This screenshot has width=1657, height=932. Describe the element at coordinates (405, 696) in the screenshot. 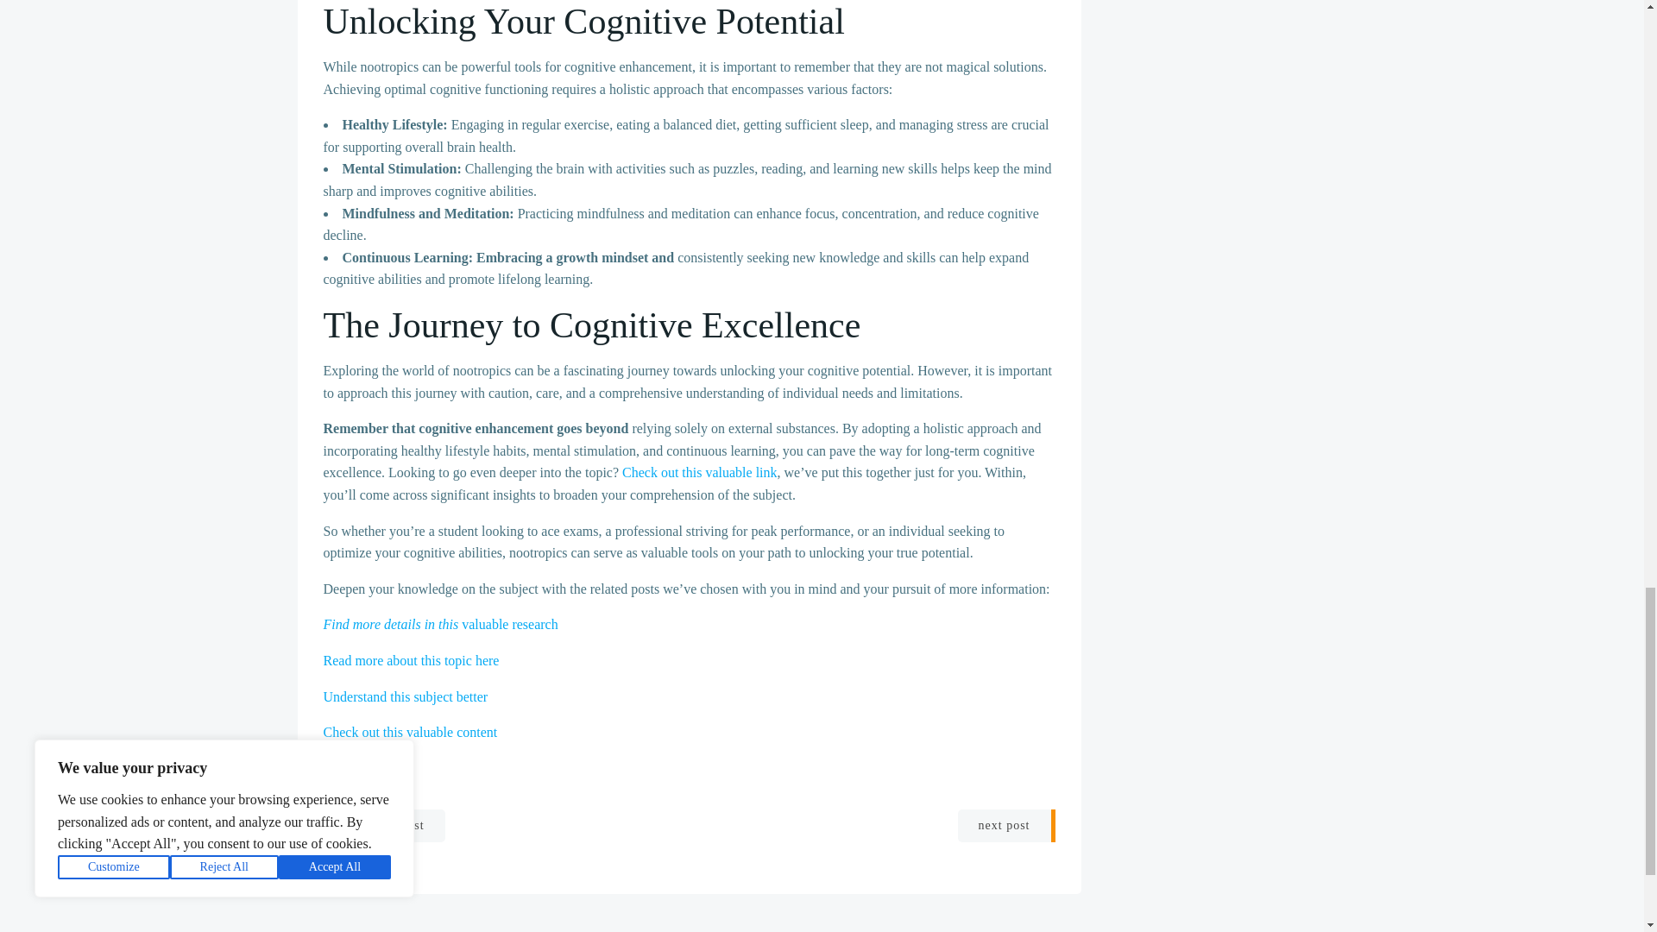

I see `Understand this subject better` at that location.